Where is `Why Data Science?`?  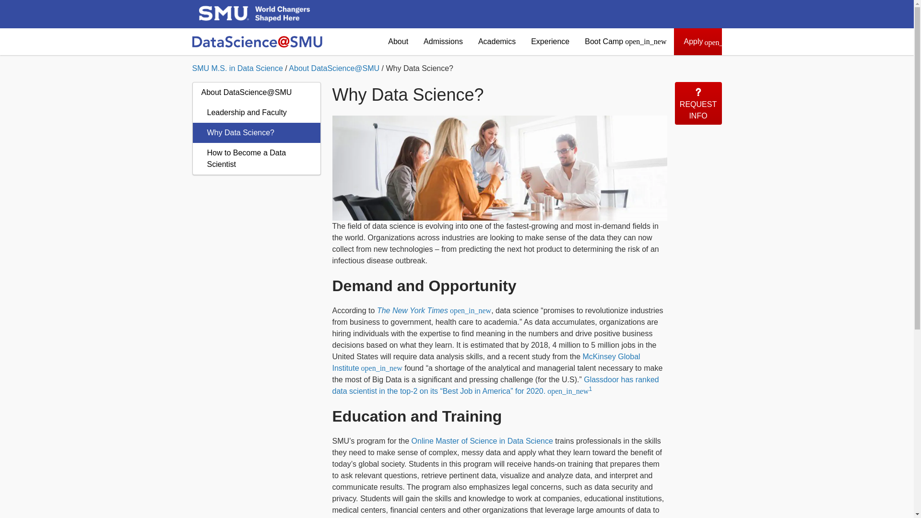 Why Data Science? is located at coordinates (256, 132).